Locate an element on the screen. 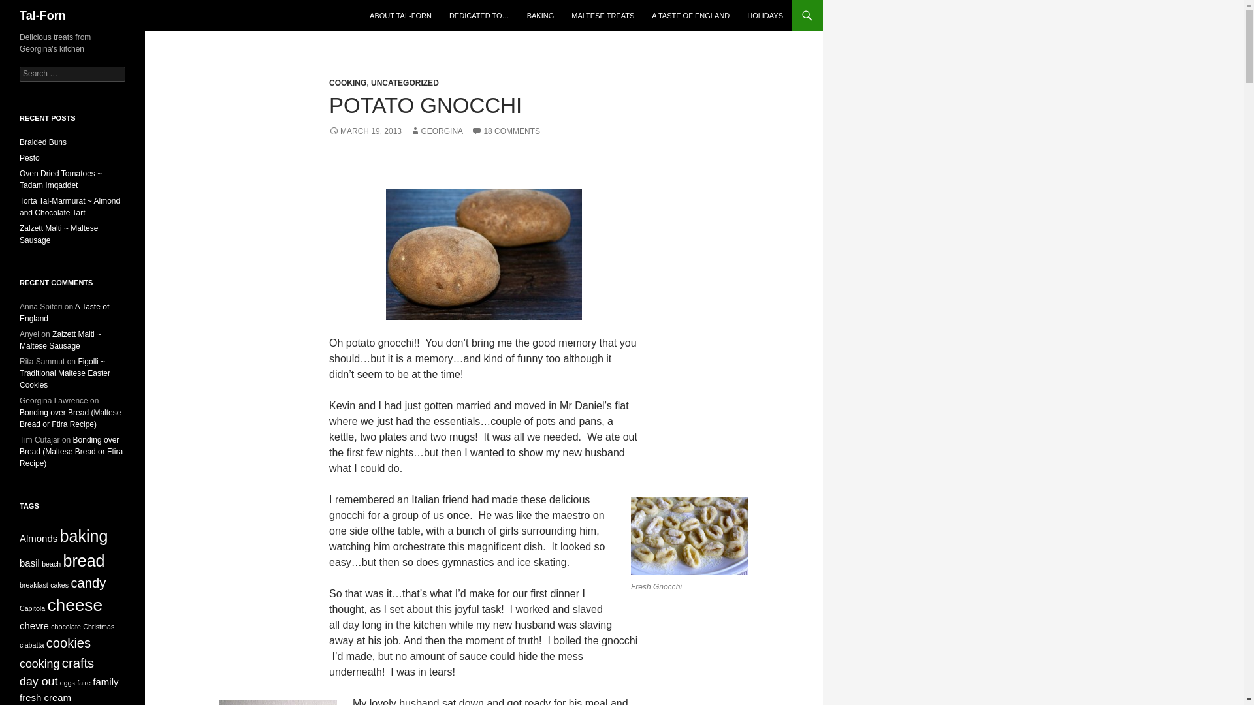 The width and height of the screenshot is (1254, 705). ABOUT TAL-FORN is located at coordinates (401, 16).